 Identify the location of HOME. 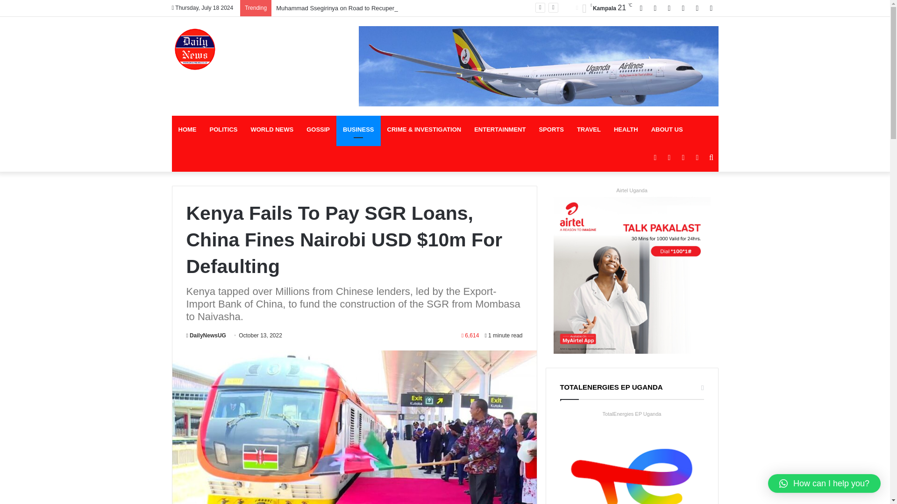
(188, 130).